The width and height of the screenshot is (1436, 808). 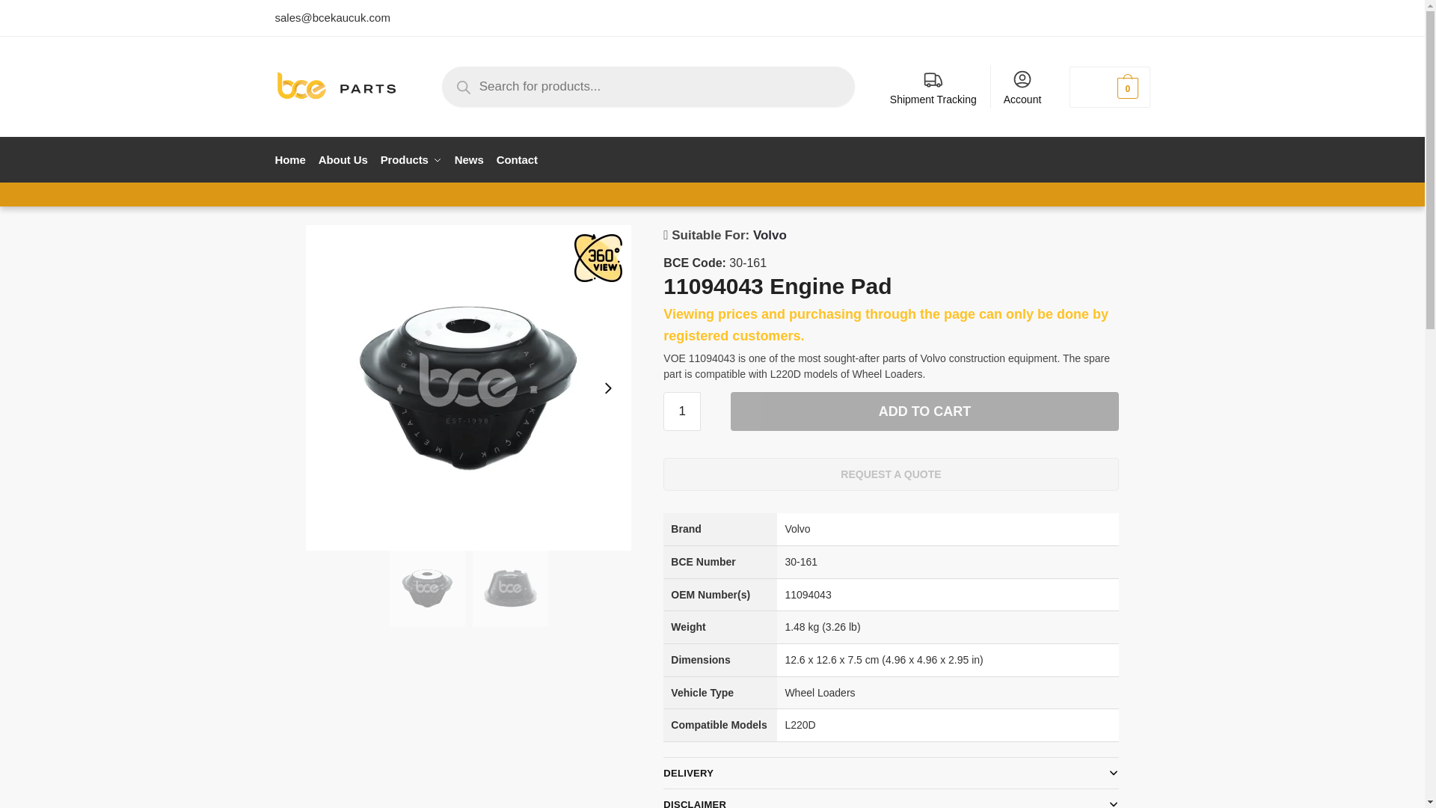 What do you see at coordinates (1110, 87) in the screenshot?
I see `View your shopping cart` at bounding box center [1110, 87].